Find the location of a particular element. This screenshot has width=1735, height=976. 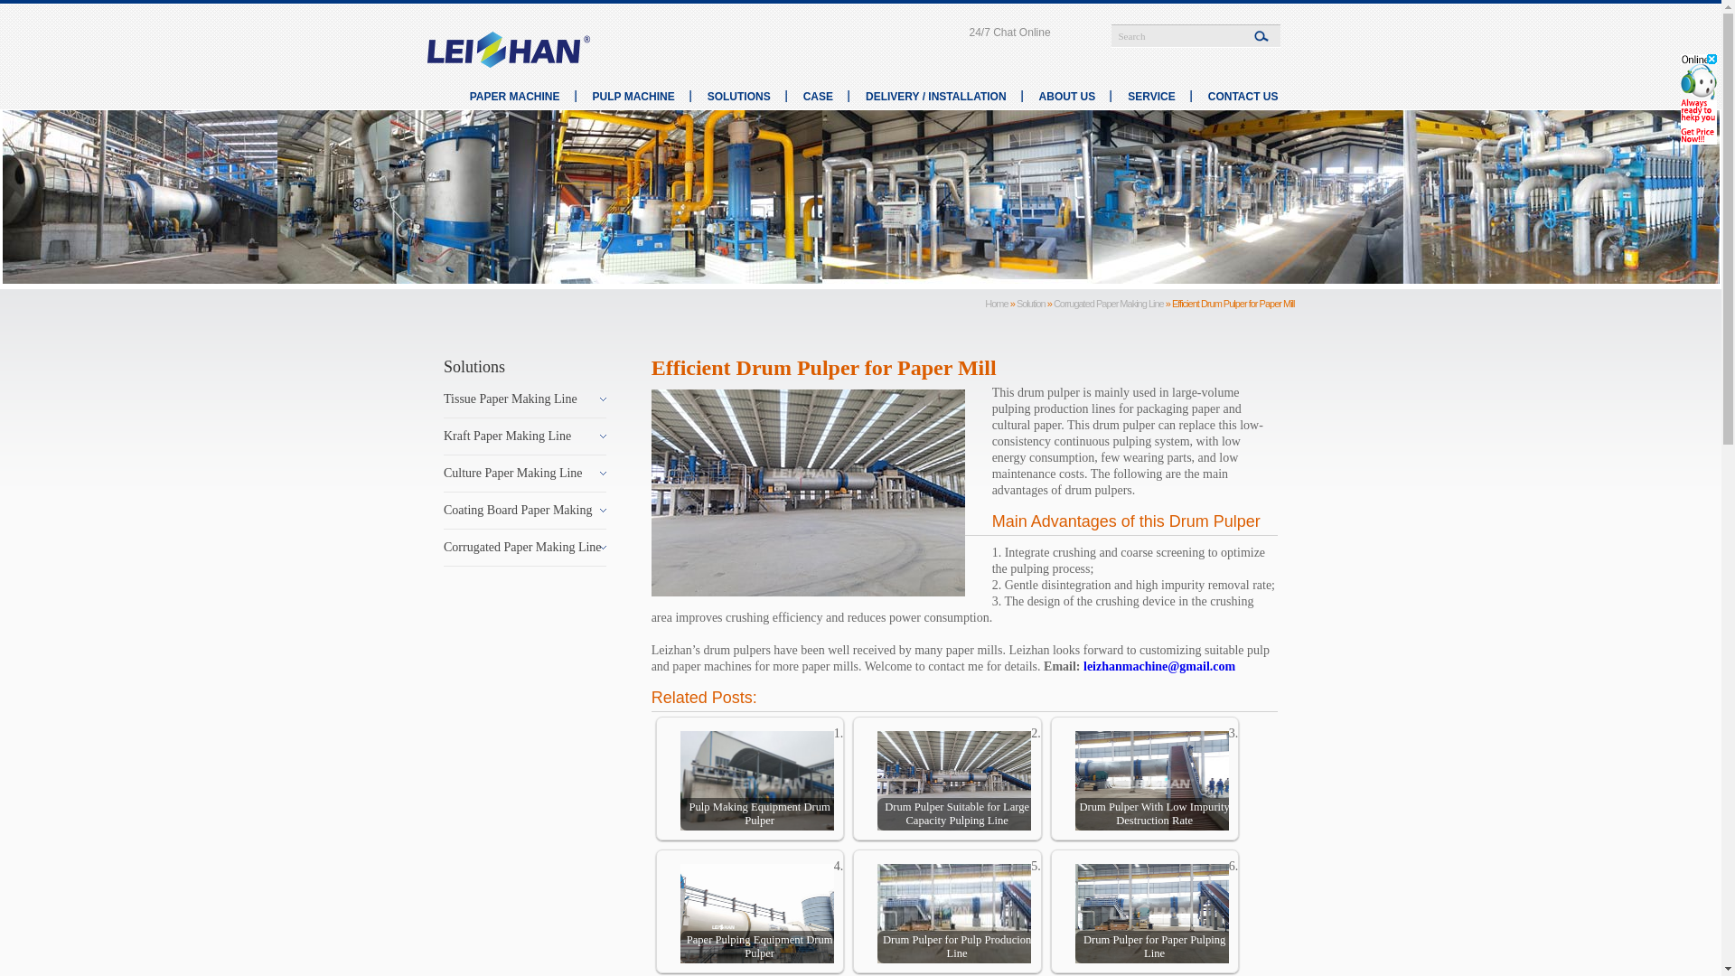

PAPER MACHINE is located at coordinates (515, 97).